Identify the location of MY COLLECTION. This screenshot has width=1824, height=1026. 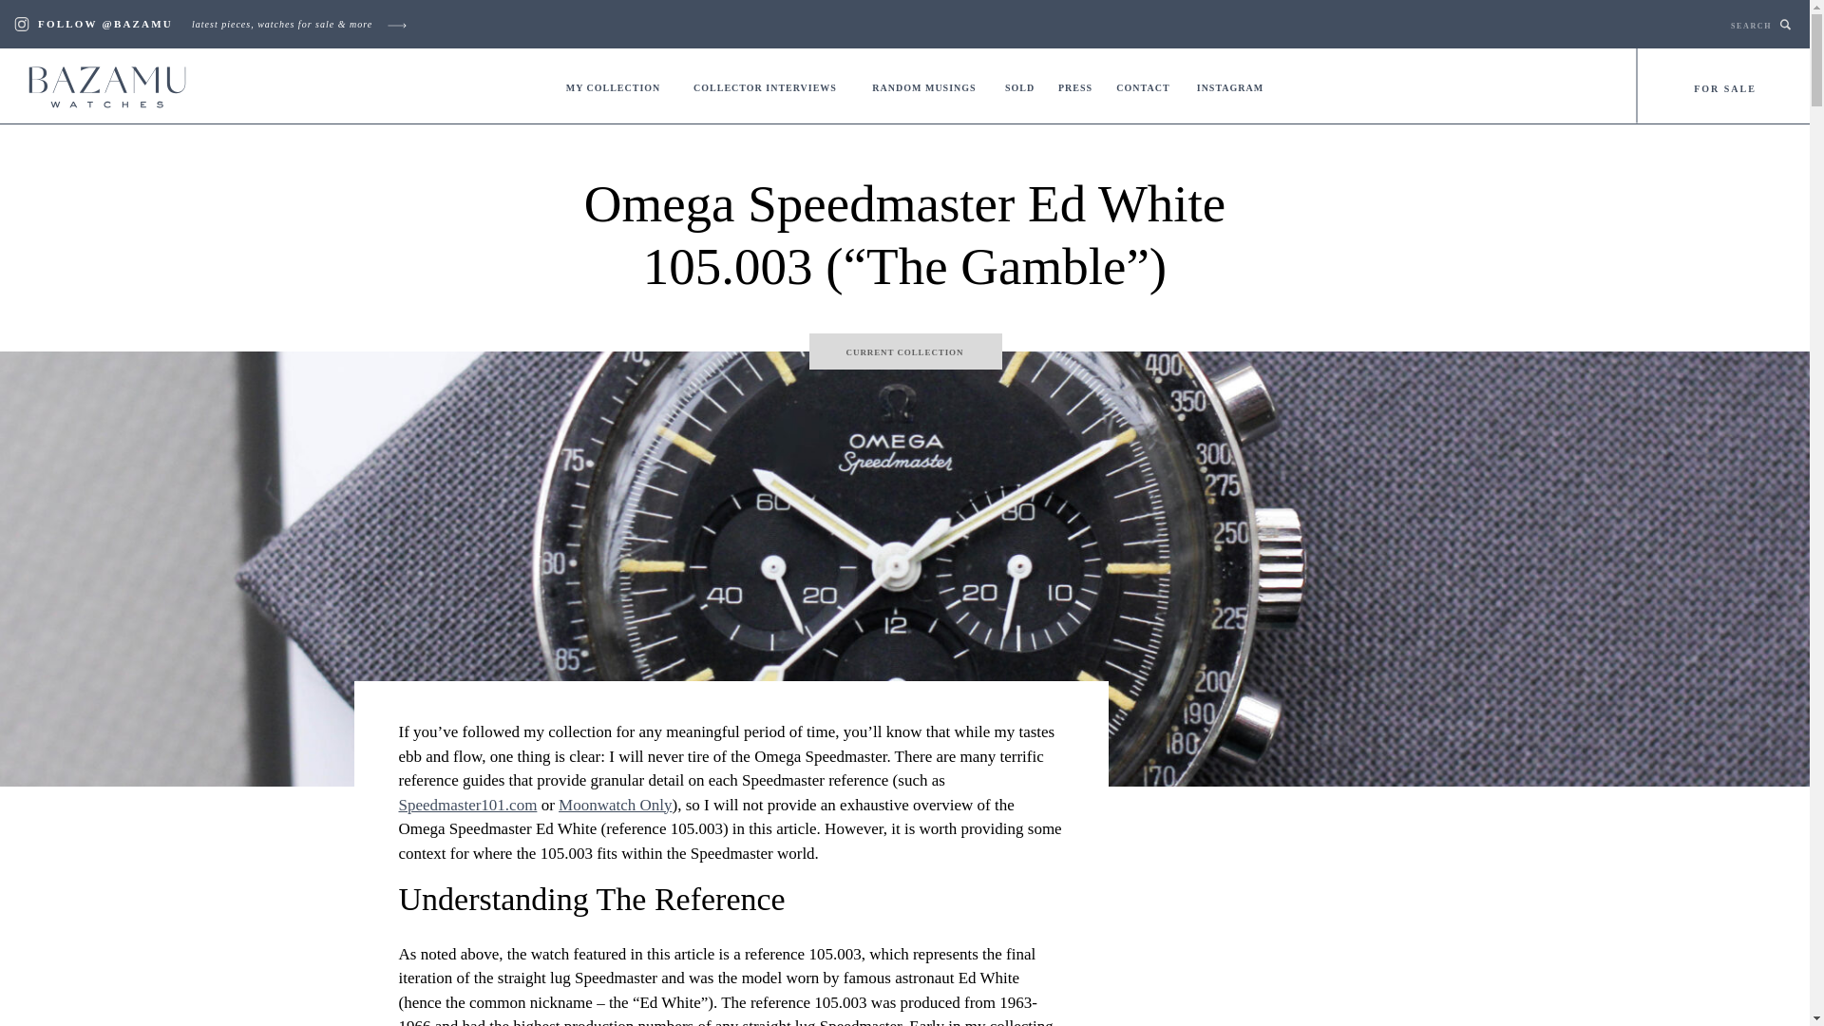
(614, 87).